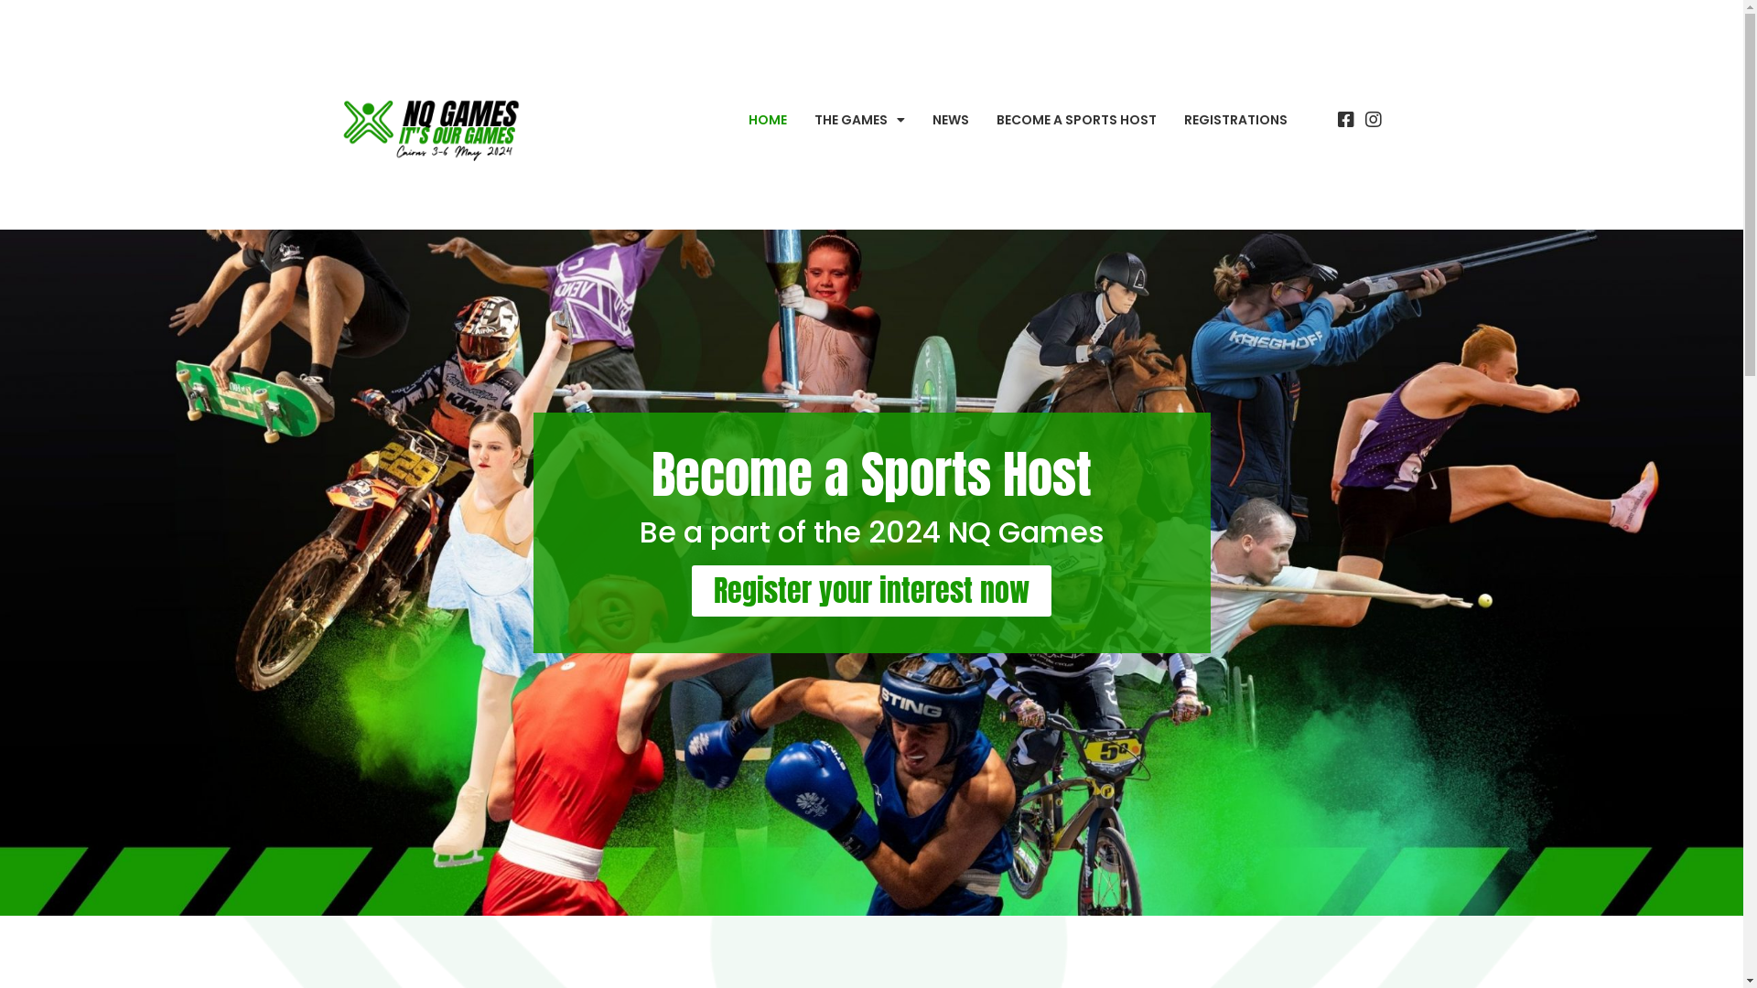 Image resolution: width=1757 pixels, height=988 pixels. What do you see at coordinates (1076, 120) in the screenshot?
I see `BECOME A SPORTS HOST` at bounding box center [1076, 120].